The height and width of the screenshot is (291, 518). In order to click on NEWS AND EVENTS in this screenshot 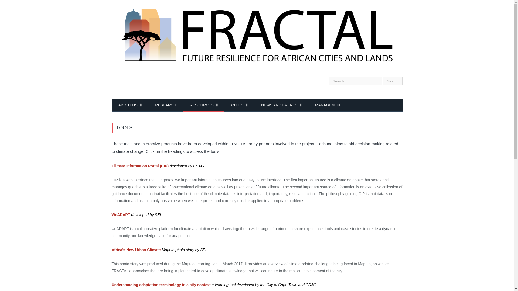, I will do `click(281, 105)`.